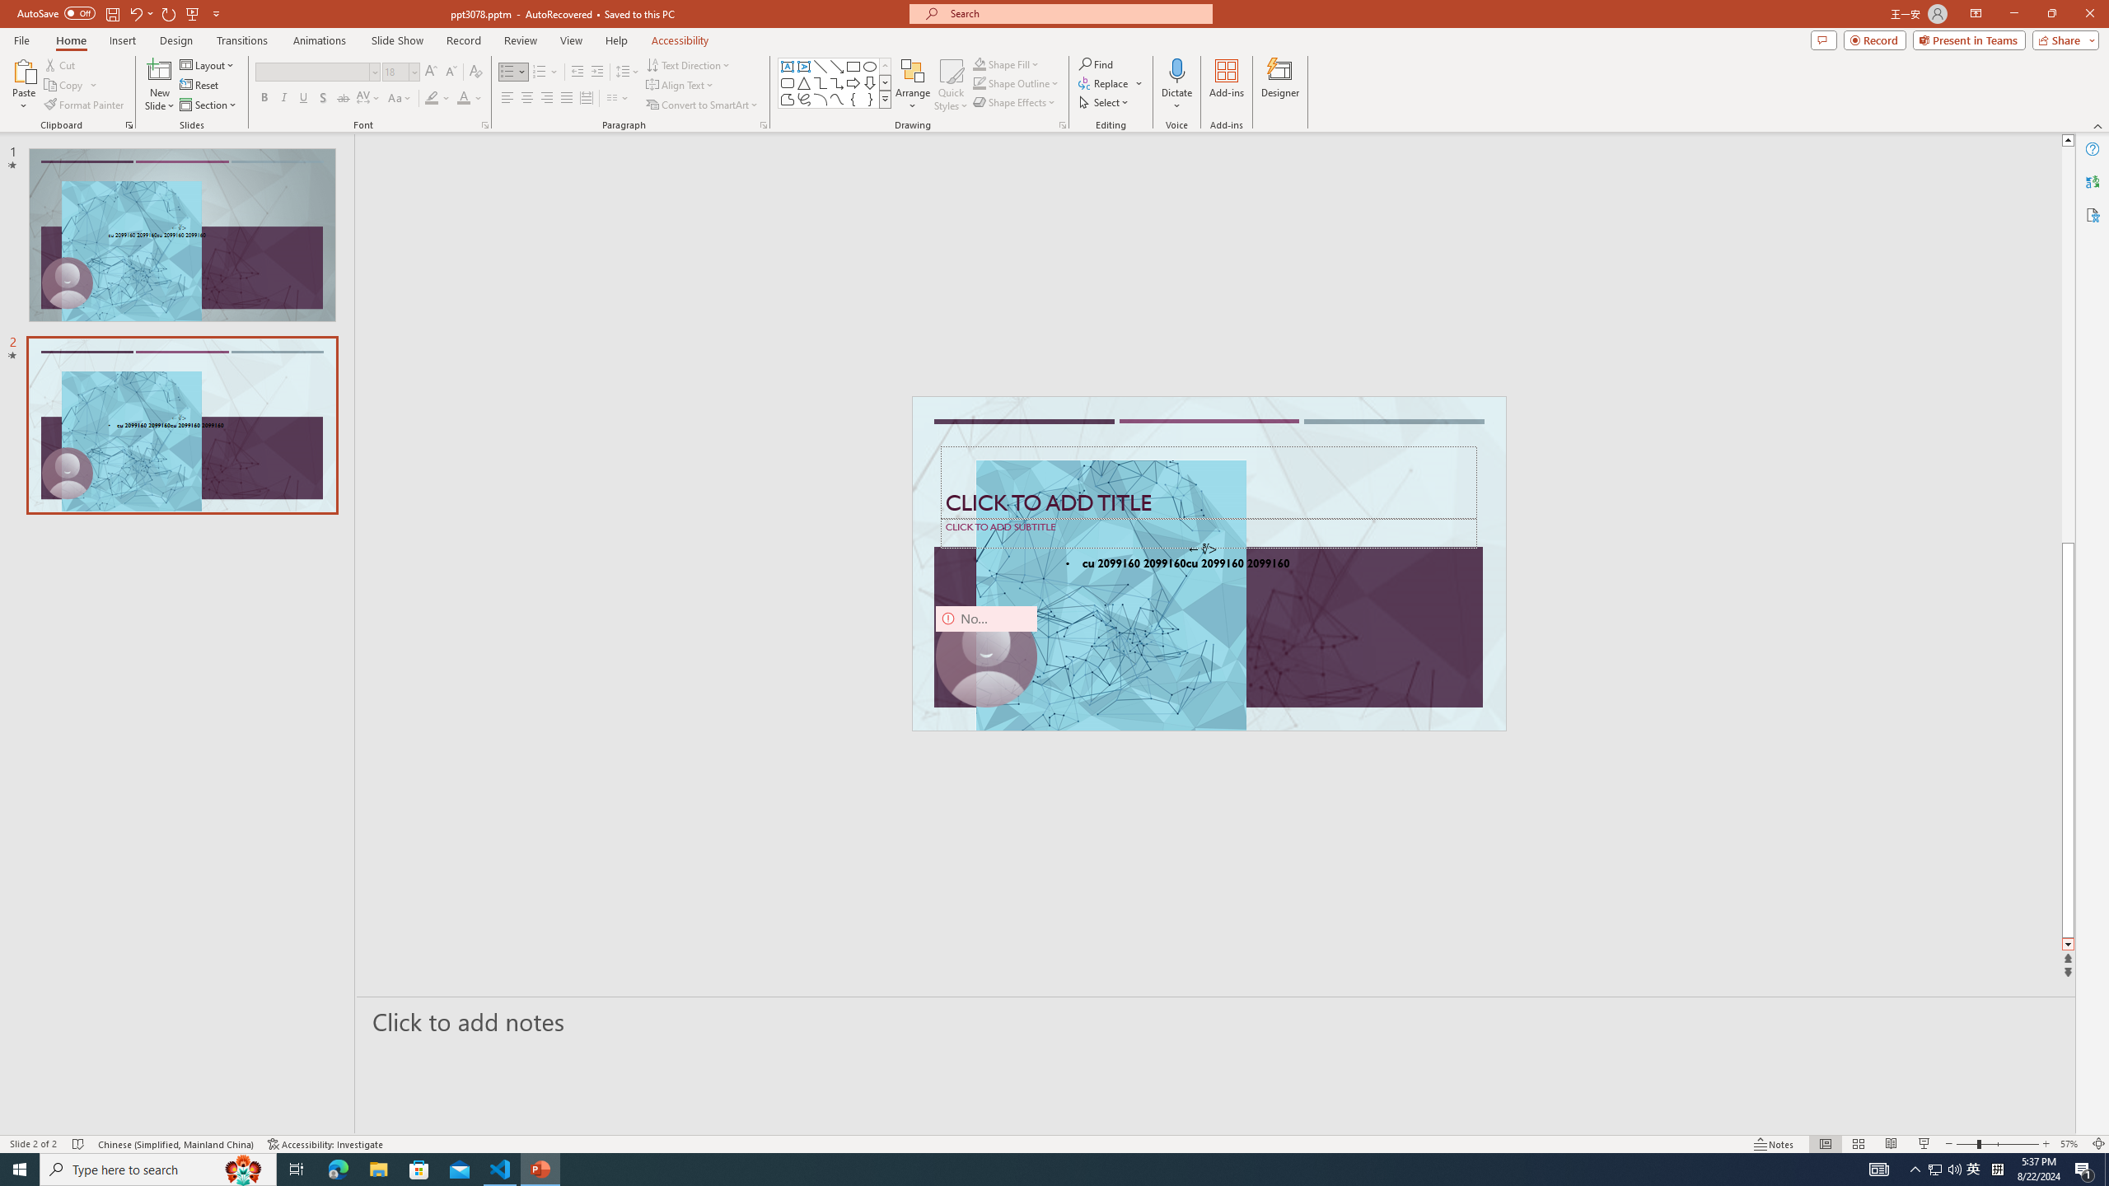 Image resolution: width=2109 pixels, height=1186 pixels. Describe the element at coordinates (1209, 563) in the screenshot. I see `An abstract genetic concept` at that location.